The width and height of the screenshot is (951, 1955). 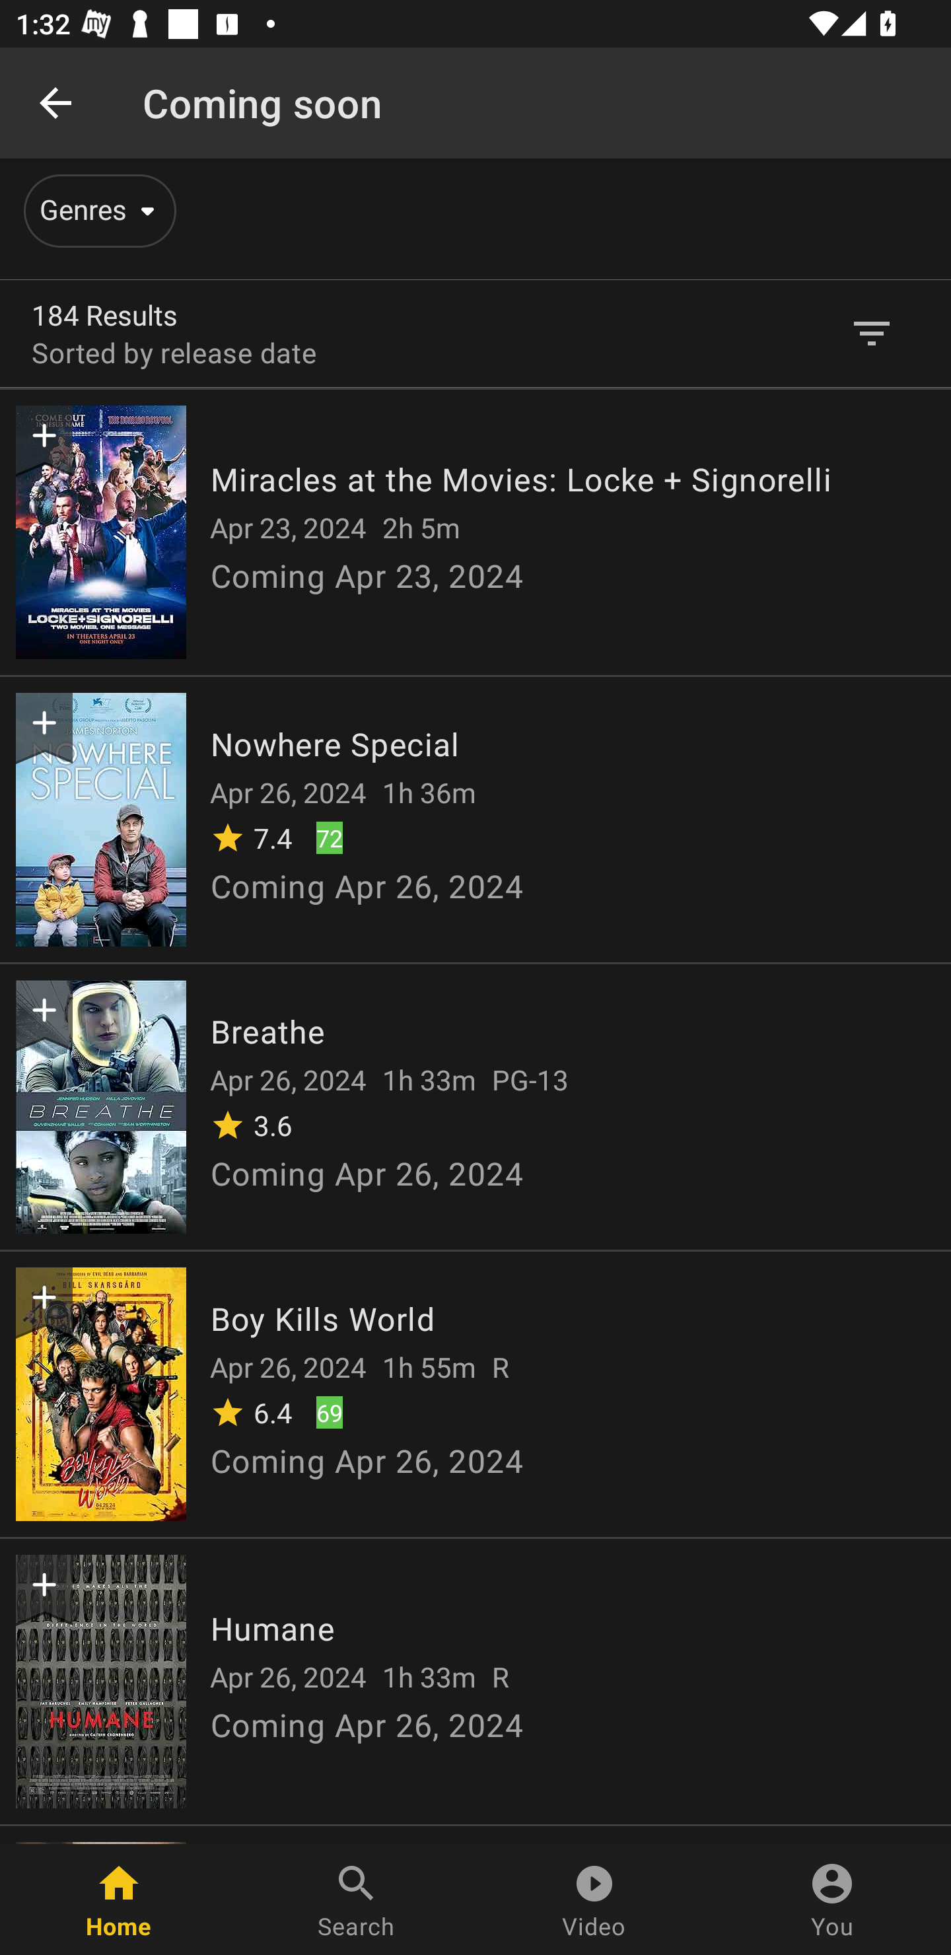 What do you see at coordinates (357, 1900) in the screenshot?
I see `Search` at bounding box center [357, 1900].